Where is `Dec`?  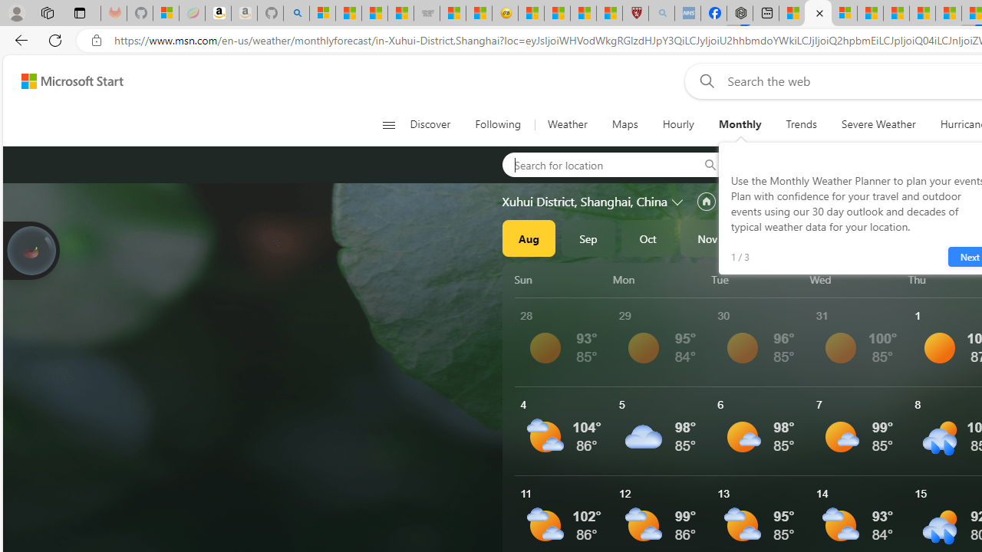 Dec is located at coordinates (767, 238).